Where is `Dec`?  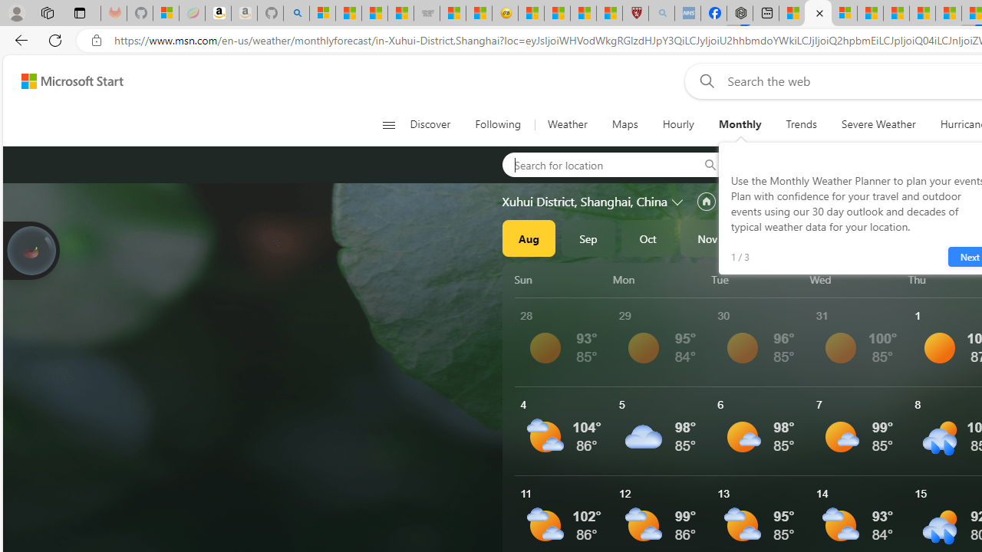 Dec is located at coordinates (767, 238).